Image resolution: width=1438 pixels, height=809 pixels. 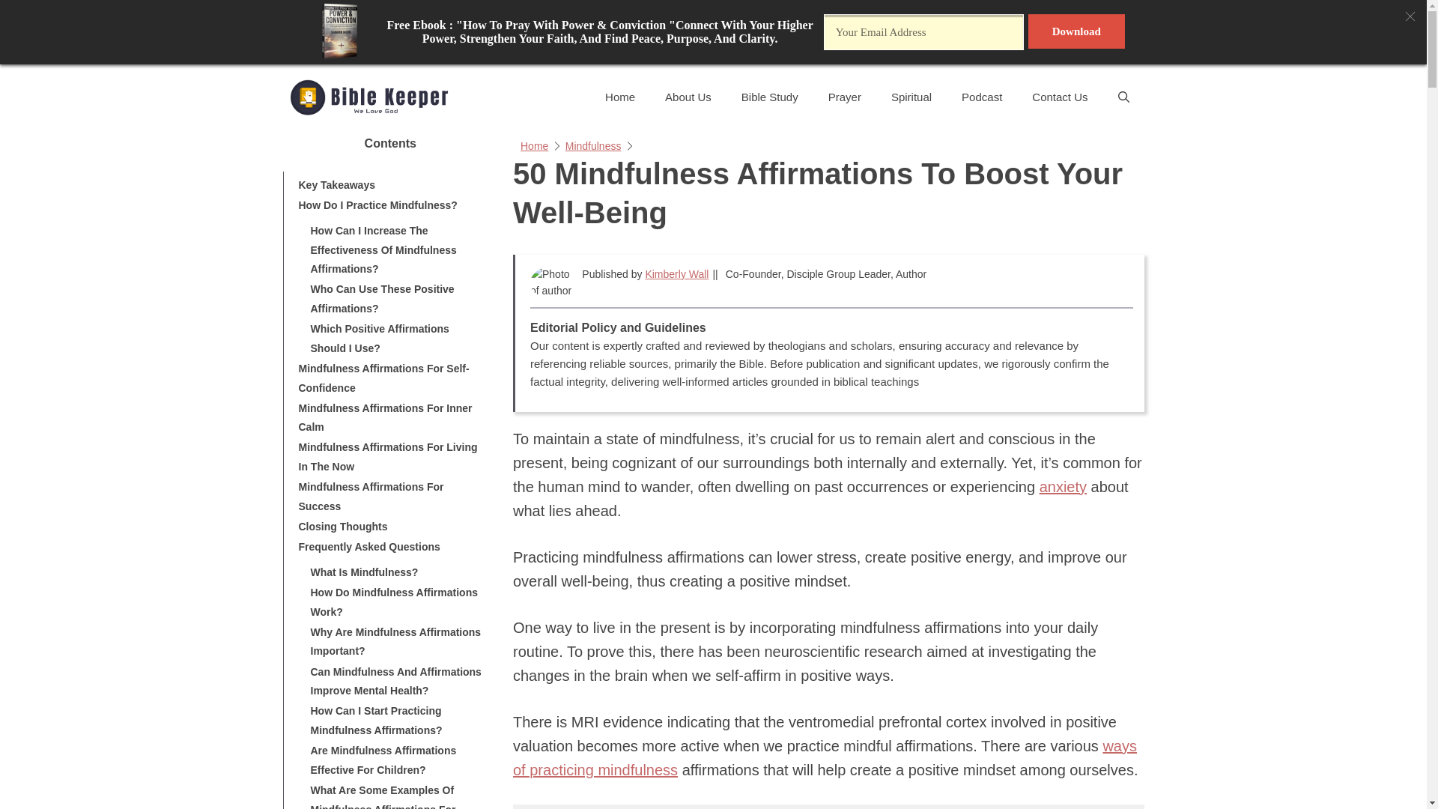 I want to click on Home, so click(x=534, y=145).